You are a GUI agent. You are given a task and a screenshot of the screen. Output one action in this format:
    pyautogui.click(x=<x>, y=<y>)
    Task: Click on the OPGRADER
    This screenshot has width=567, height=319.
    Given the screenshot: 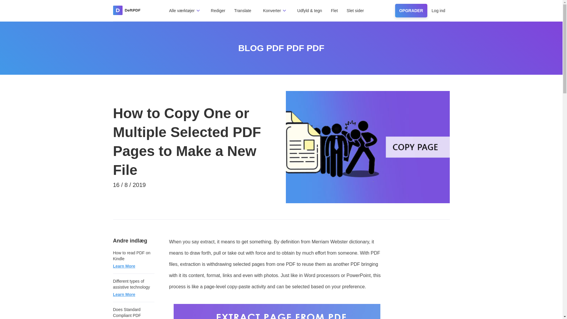 What is the action you would take?
    pyautogui.click(x=411, y=11)
    